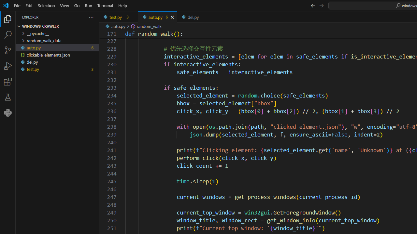 This screenshot has width=417, height=234. Describe the element at coordinates (8, 19) in the screenshot. I see `Explorer (Ctrl+Shift+E)` at that location.